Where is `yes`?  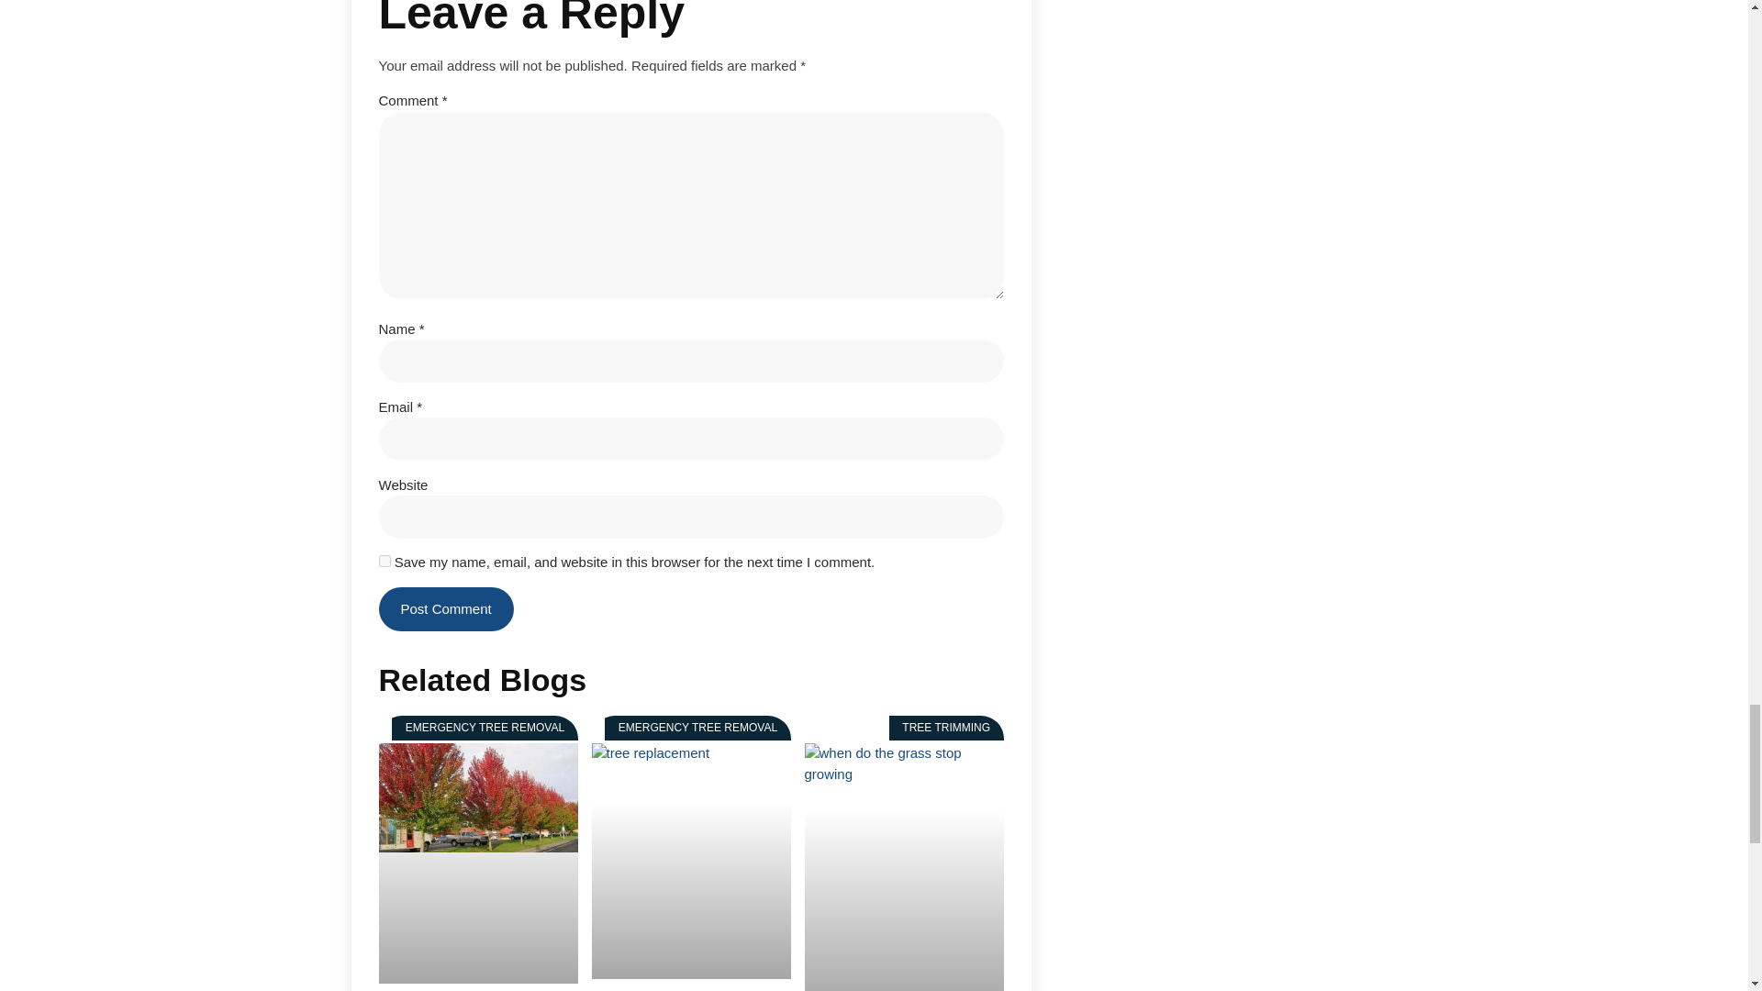 yes is located at coordinates (384, 560).